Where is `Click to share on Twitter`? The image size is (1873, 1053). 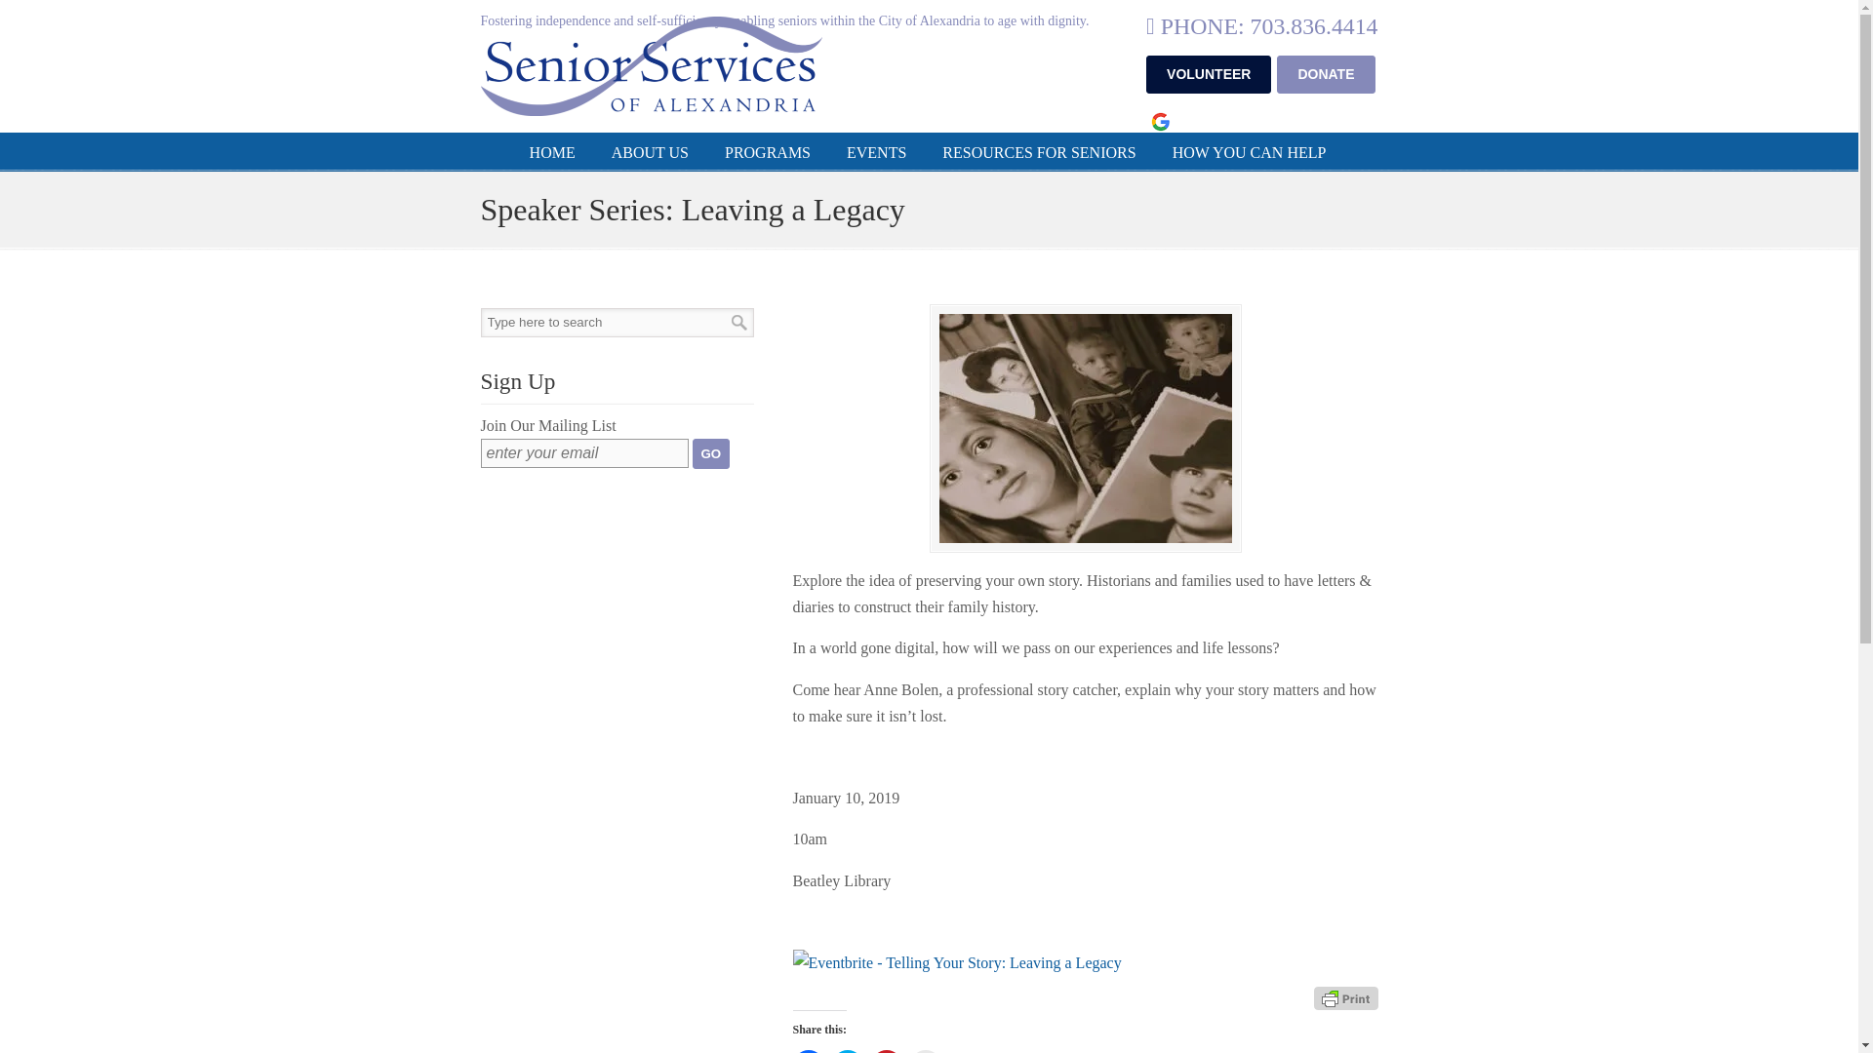
Click to share on Twitter is located at coordinates (847, 1051).